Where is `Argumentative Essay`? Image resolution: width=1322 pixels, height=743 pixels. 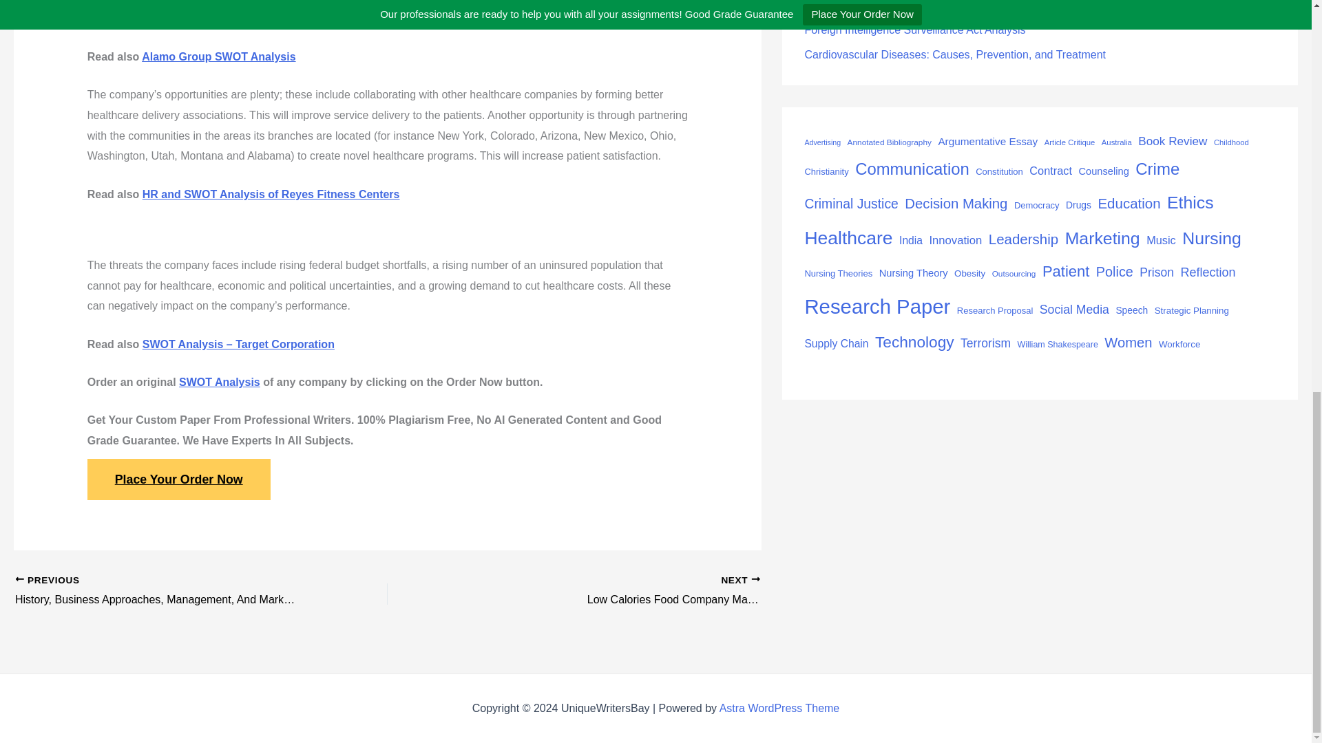 Argumentative Essay is located at coordinates (987, 142).